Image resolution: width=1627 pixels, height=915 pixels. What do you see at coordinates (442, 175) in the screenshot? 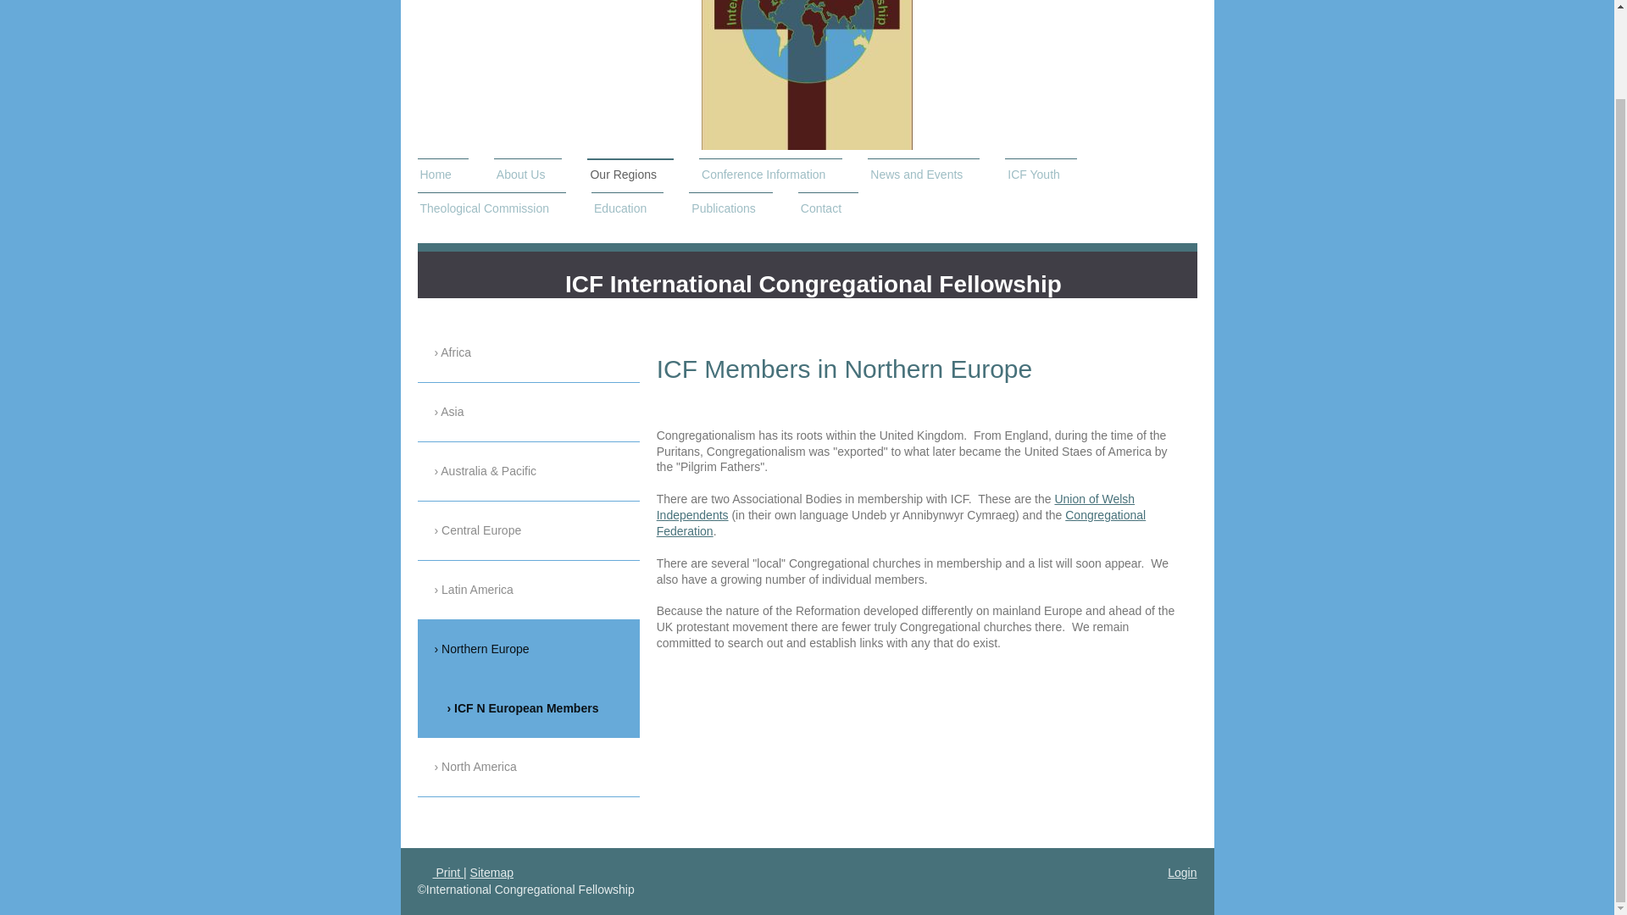
I see `Home` at bounding box center [442, 175].